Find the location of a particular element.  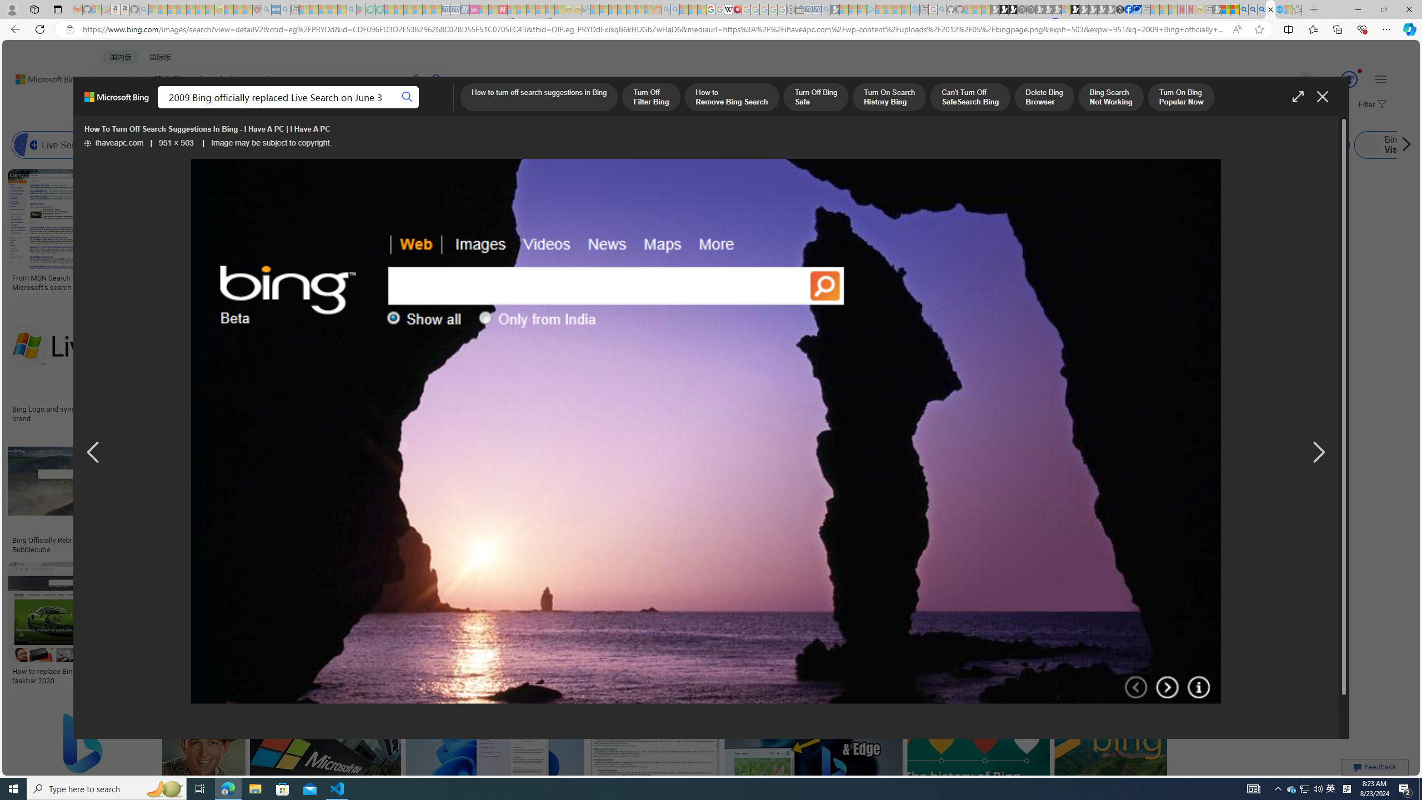

MSN Homepage Bing Search Engine is located at coordinates (750, 145).